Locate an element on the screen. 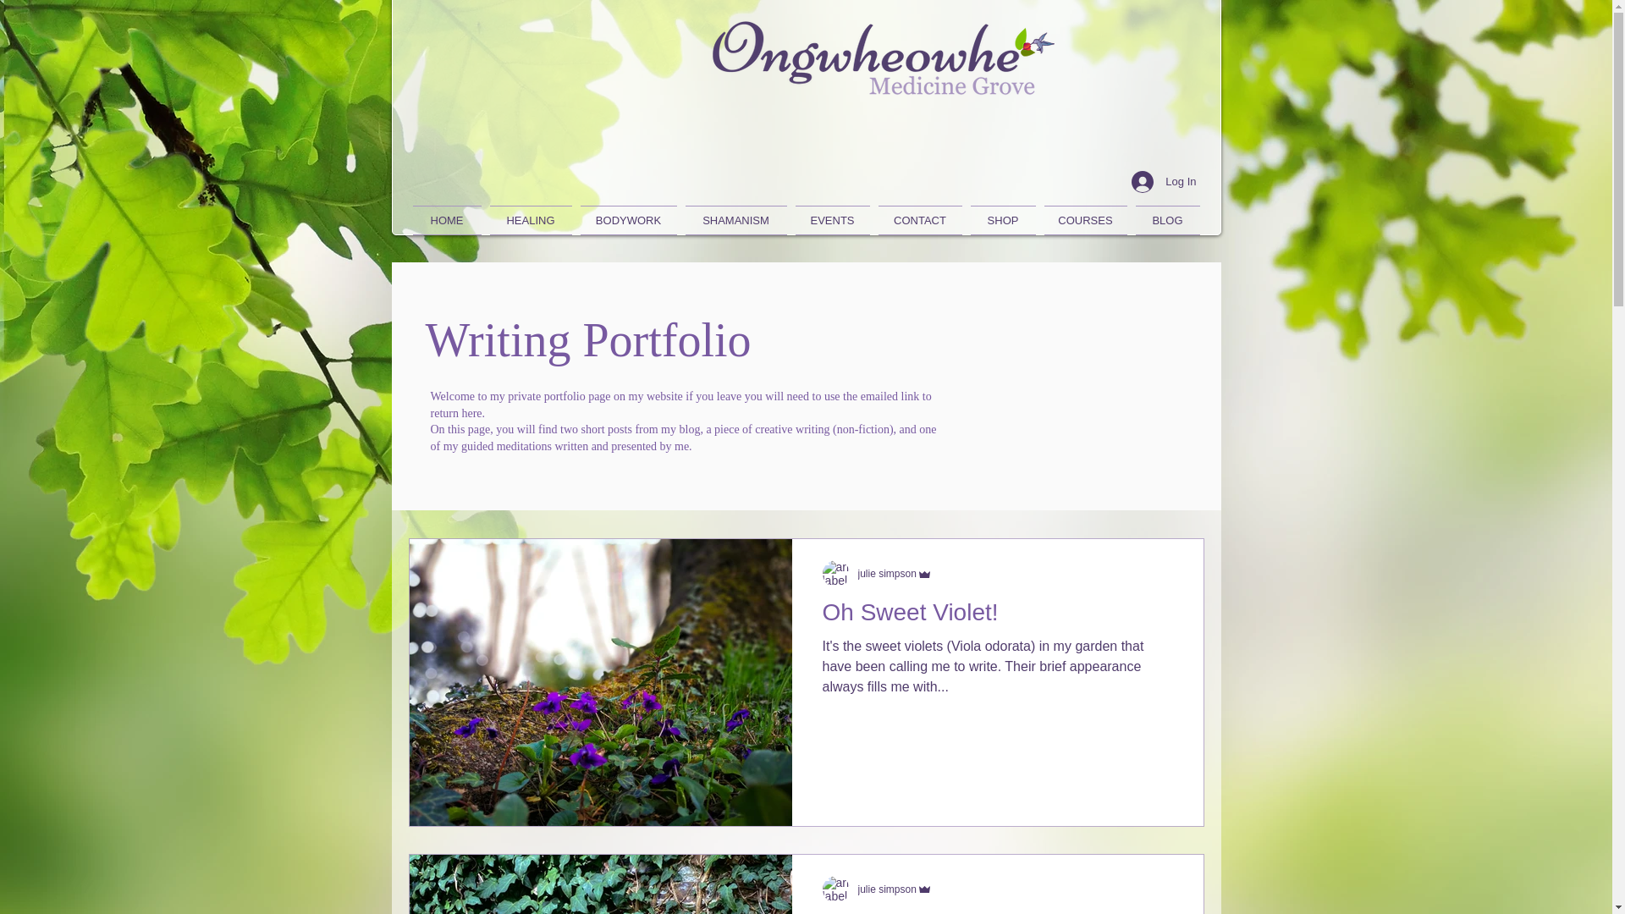  SHOP is located at coordinates (1003, 220).